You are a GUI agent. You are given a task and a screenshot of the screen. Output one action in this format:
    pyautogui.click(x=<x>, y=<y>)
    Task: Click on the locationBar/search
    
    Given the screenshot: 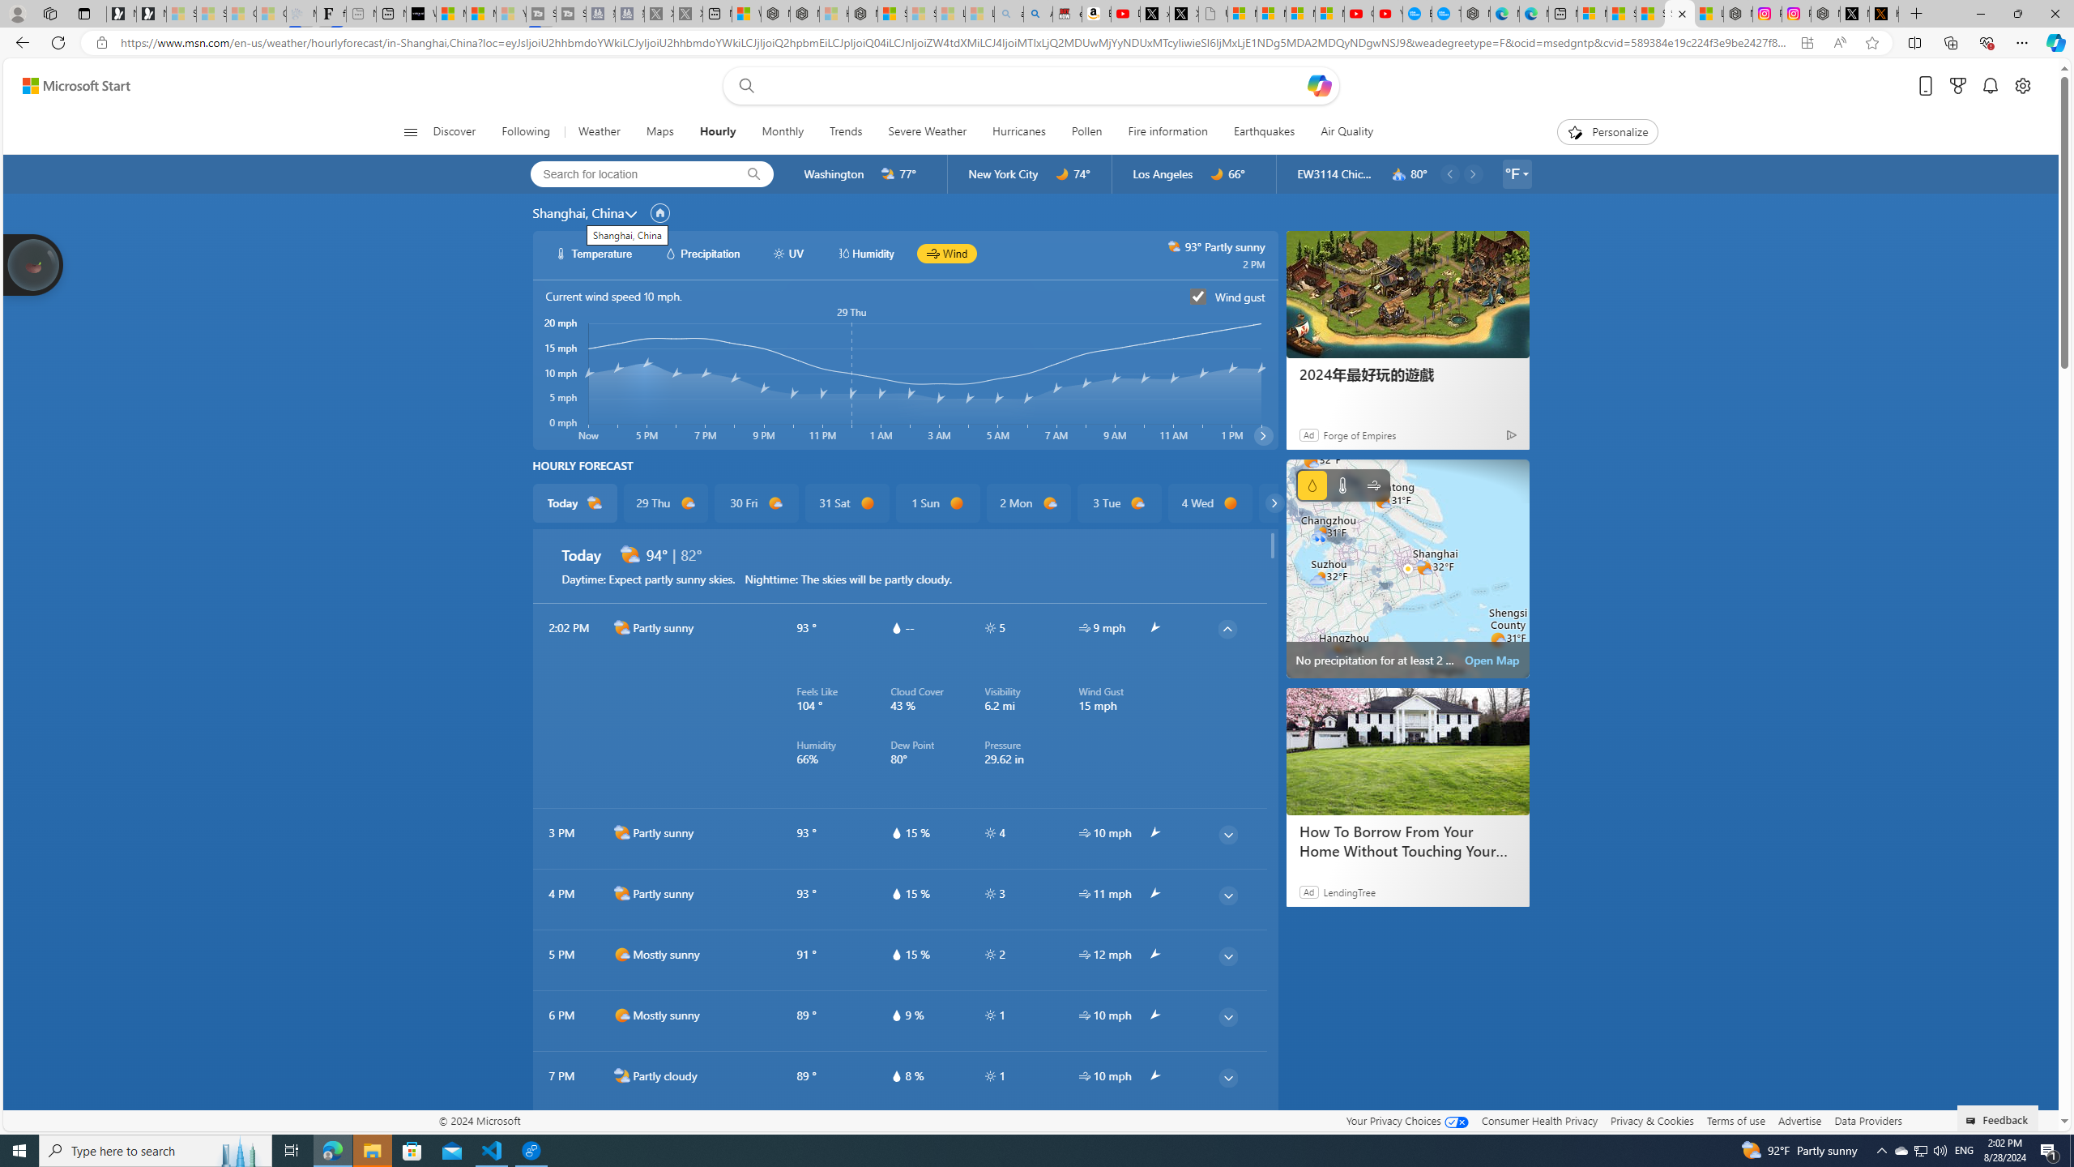 What is the action you would take?
    pyautogui.click(x=753, y=174)
    